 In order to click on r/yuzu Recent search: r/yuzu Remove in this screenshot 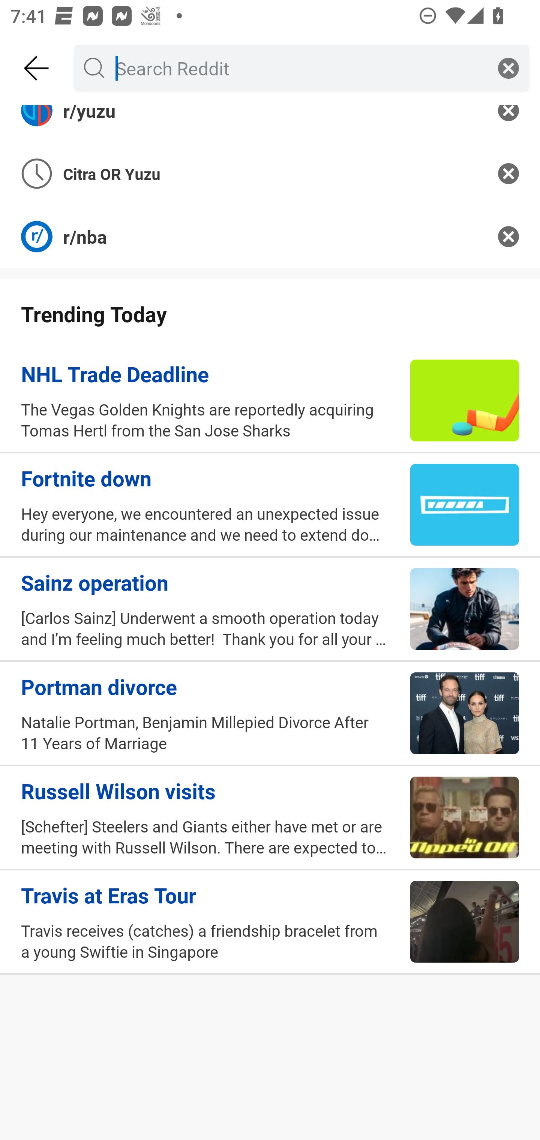, I will do `click(270, 124)`.